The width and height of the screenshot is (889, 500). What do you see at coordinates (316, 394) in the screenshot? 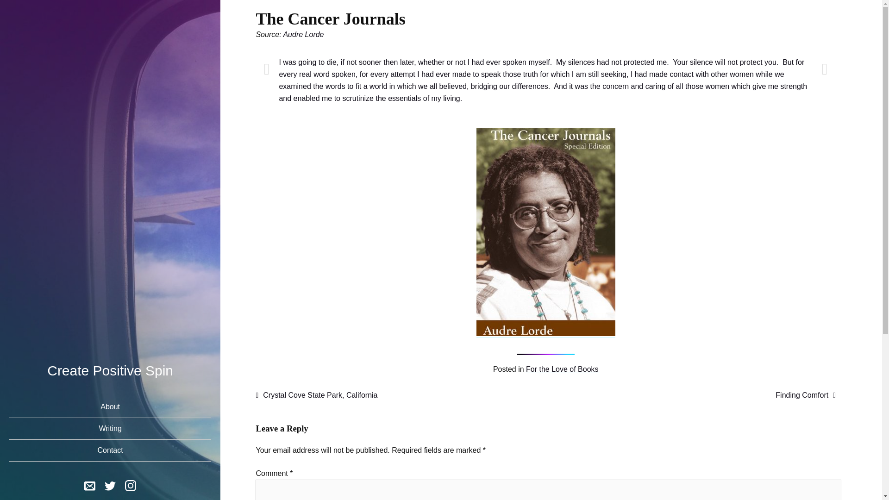
I see `Crystal Cove State Park, California` at bounding box center [316, 394].